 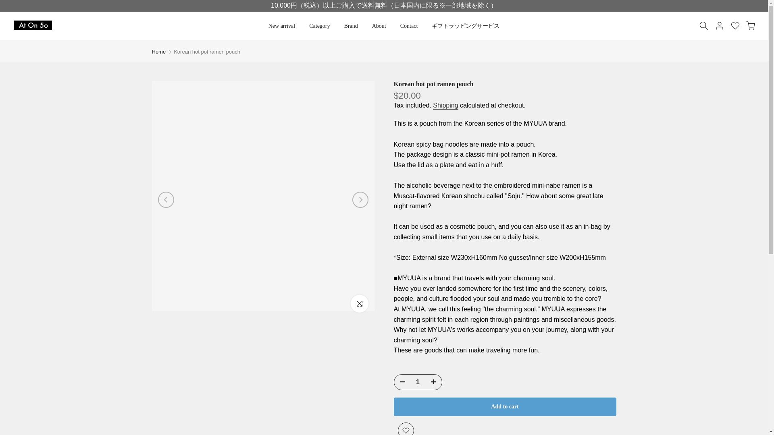 What do you see at coordinates (281, 26) in the screenshot?
I see `New arrival` at bounding box center [281, 26].